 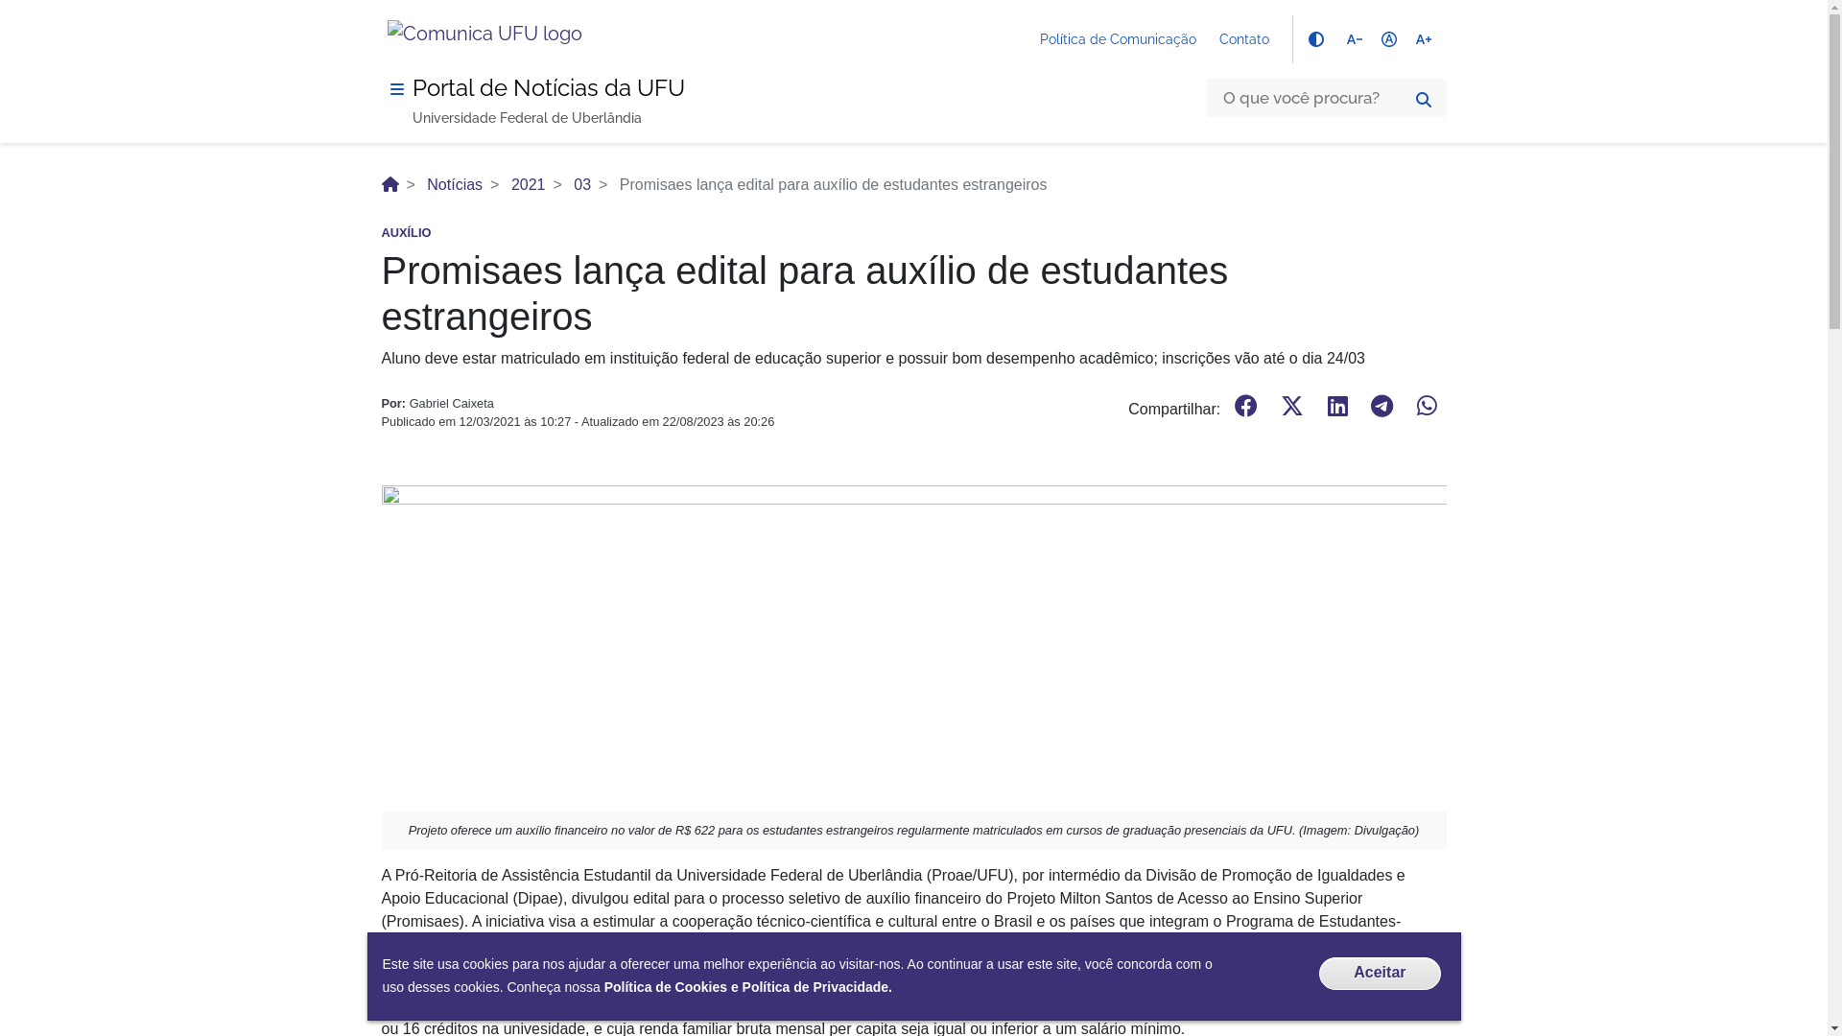 What do you see at coordinates (1424, 39) in the screenshot?
I see `text_increase` at bounding box center [1424, 39].